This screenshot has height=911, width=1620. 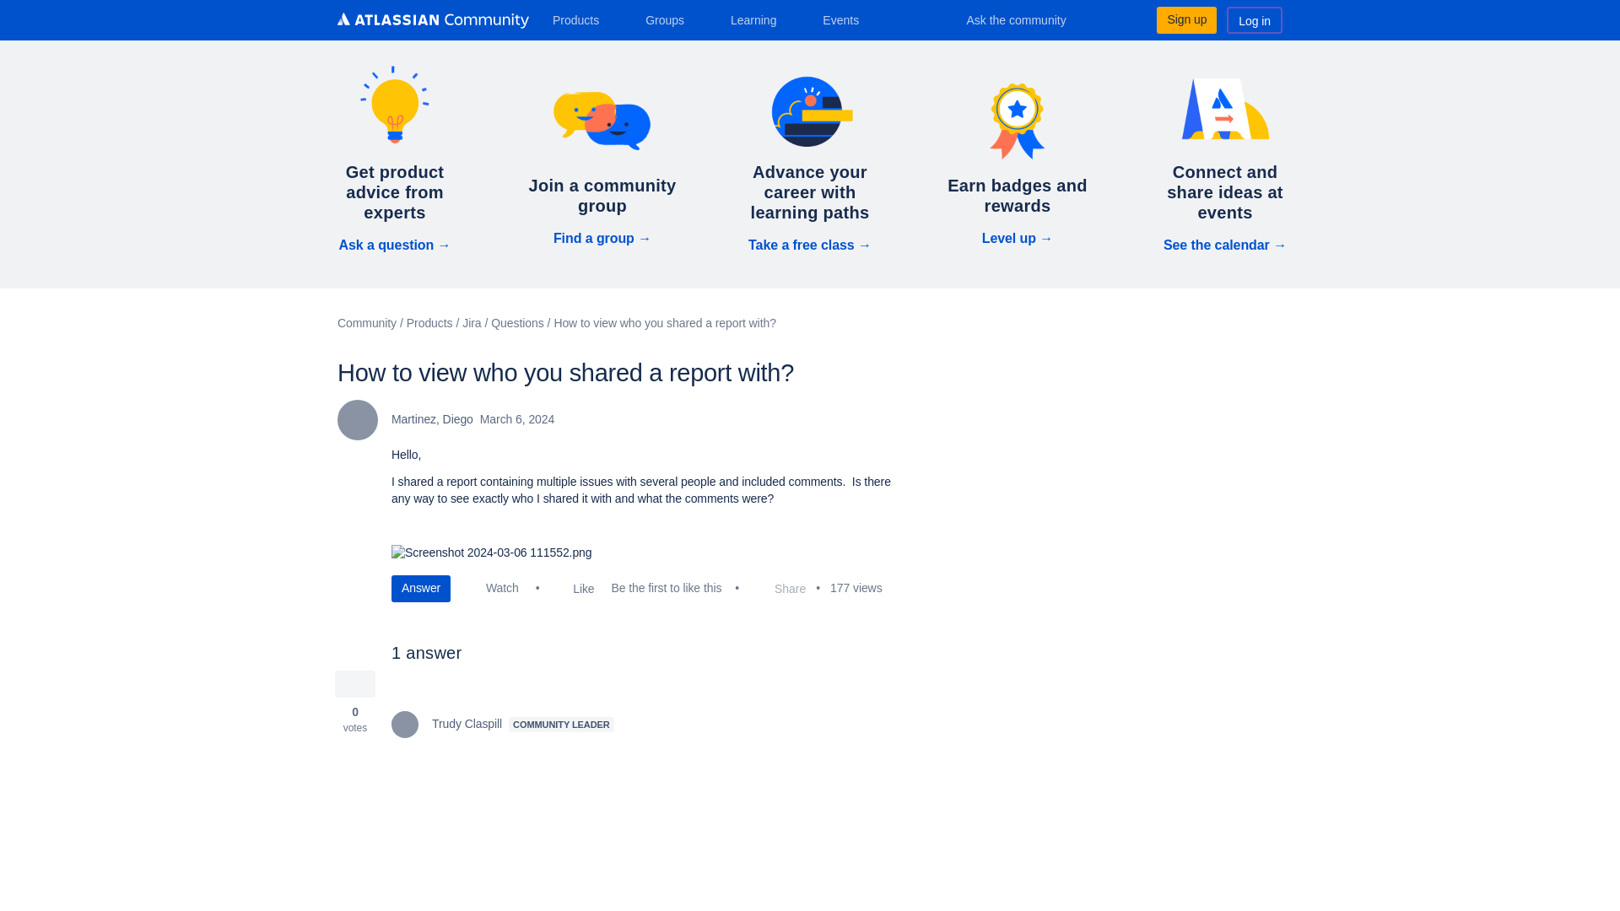 What do you see at coordinates (582, 19) in the screenshot?
I see `Products` at bounding box center [582, 19].